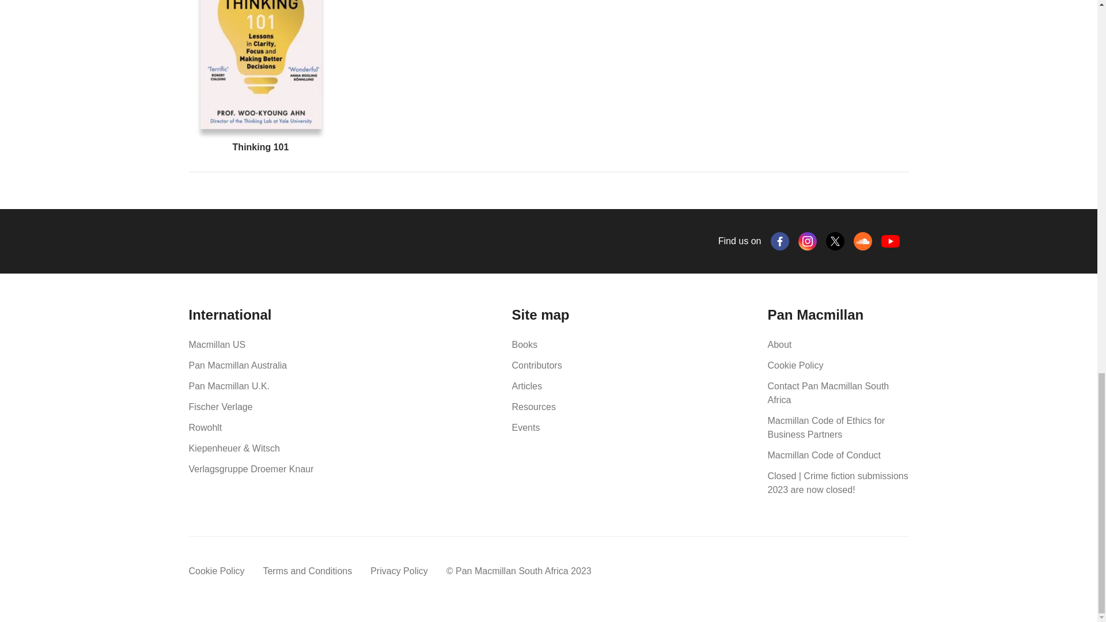  What do you see at coordinates (780, 241) in the screenshot?
I see `Facebook` at bounding box center [780, 241].